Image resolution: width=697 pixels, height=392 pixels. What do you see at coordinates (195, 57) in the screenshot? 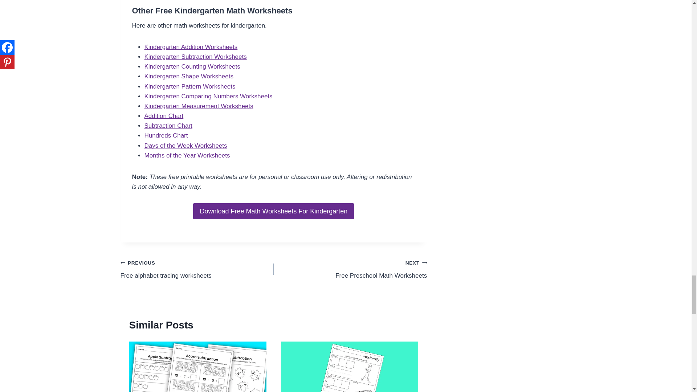
I see `Kindergarten Subtraction Worksheets` at bounding box center [195, 57].